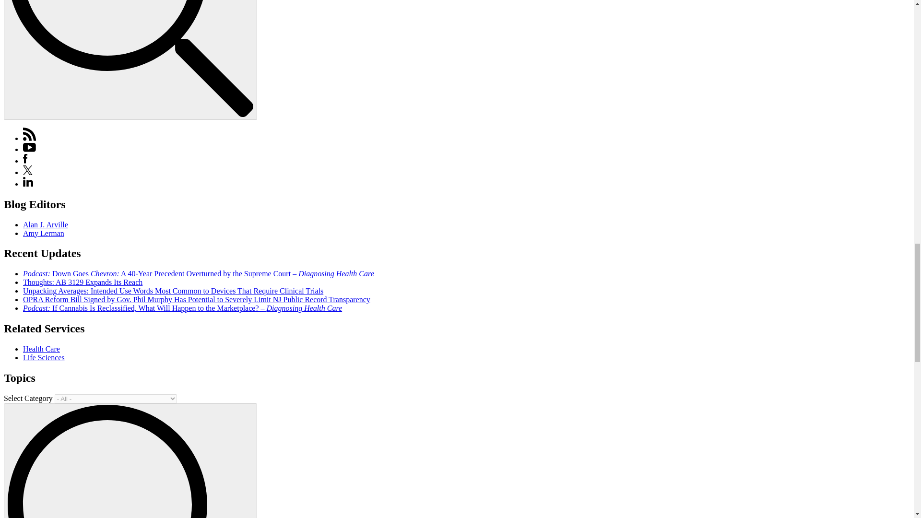 The image size is (921, 518). Describe the element at coordinates (30, 134) in the screenshot. I see `RSS` at that location.